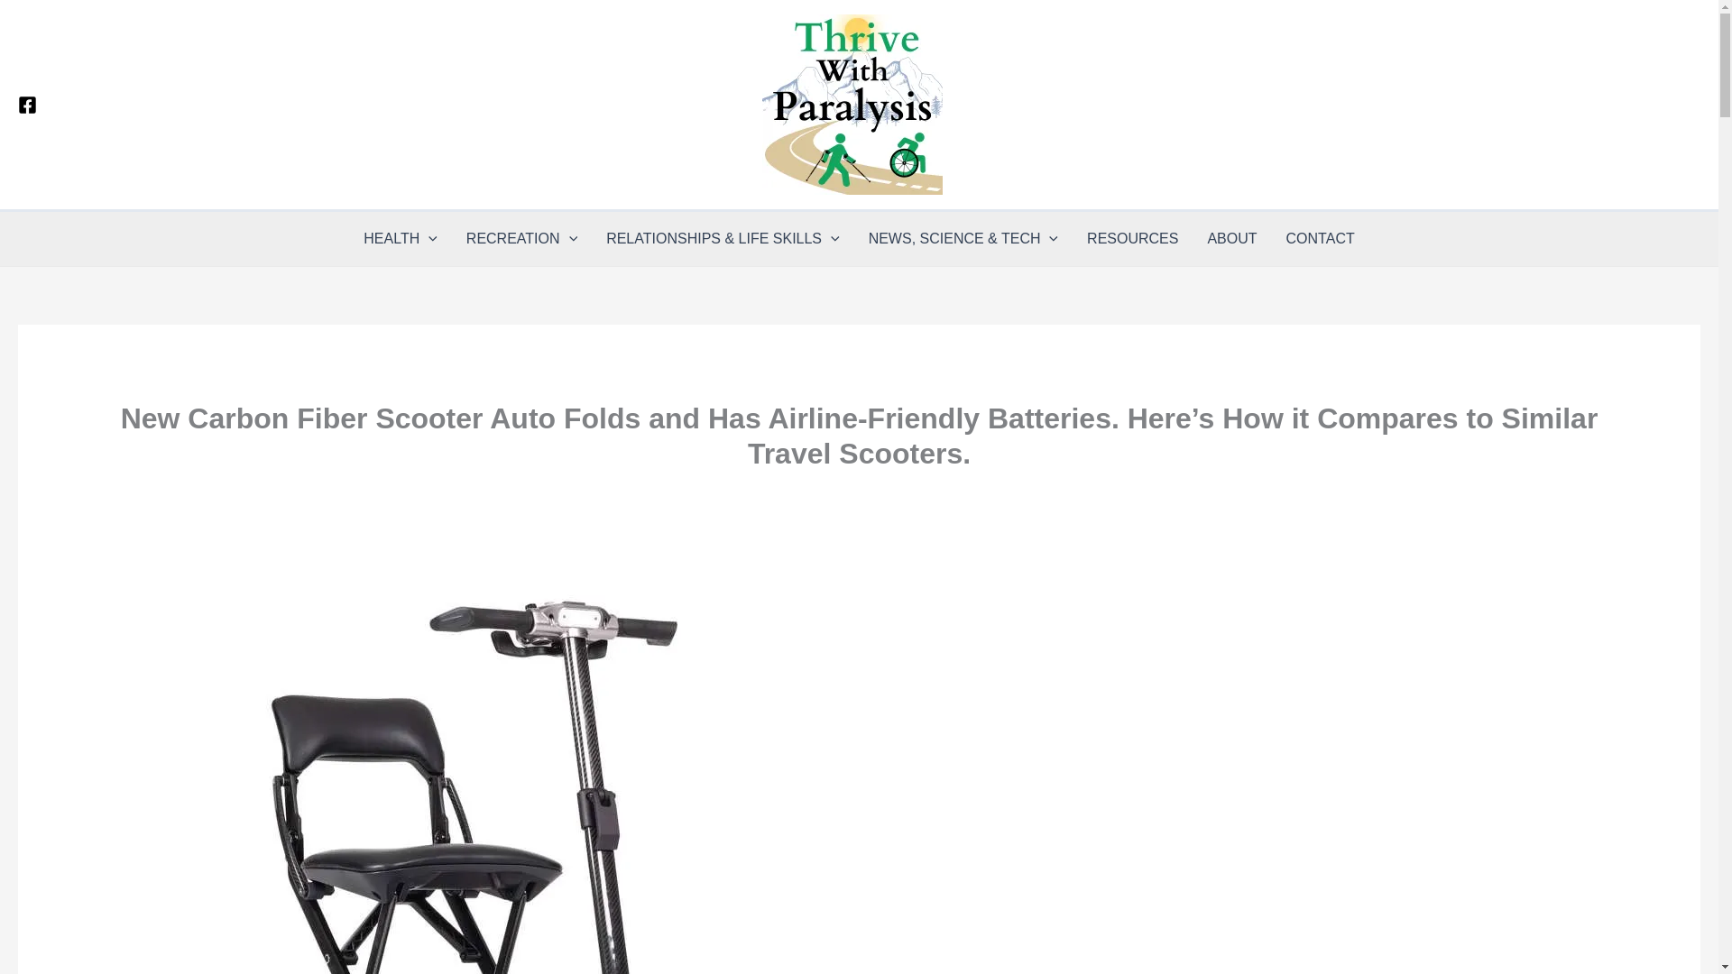 Image resolution: width=1732 pixels, height=974 pixels. I want to click on HEALTH, so click(401, 238).